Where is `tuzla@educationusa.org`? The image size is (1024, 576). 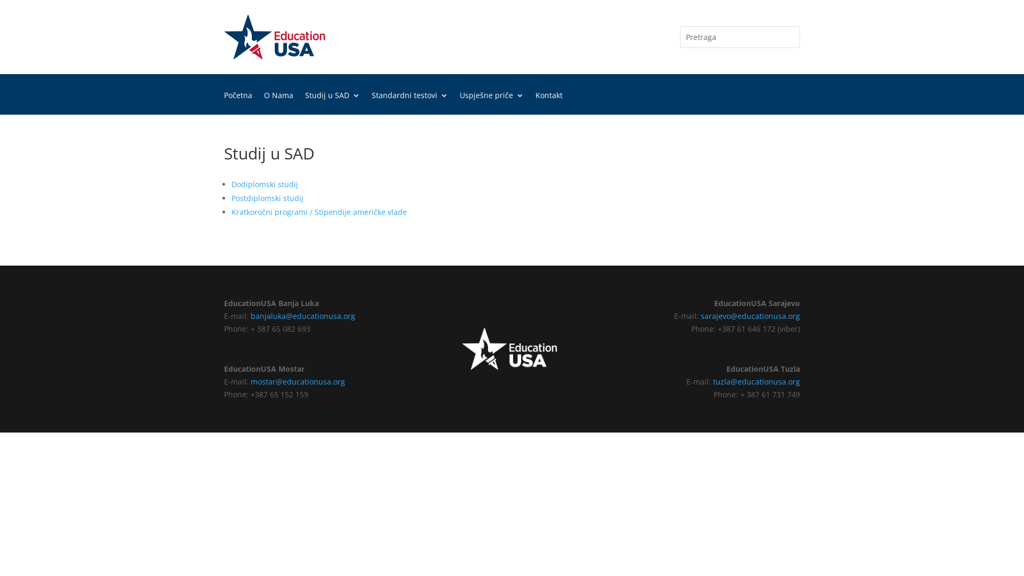 tuzla@educationusa.org is located at coordinates (756, 382).